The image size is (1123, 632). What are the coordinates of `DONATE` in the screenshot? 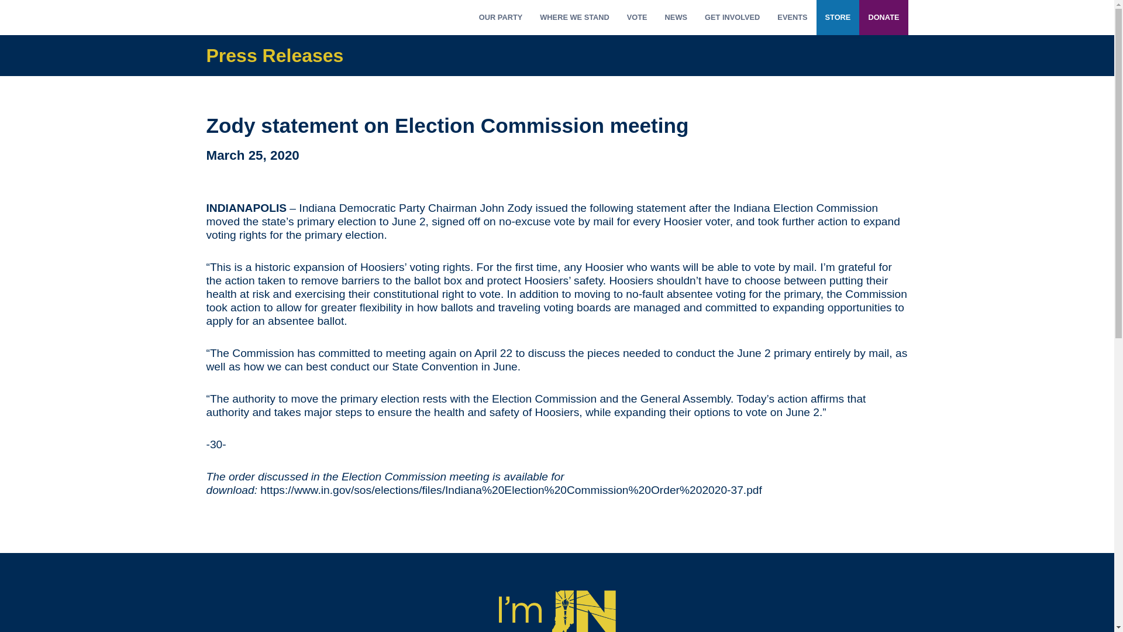 It's located at (883, 18).